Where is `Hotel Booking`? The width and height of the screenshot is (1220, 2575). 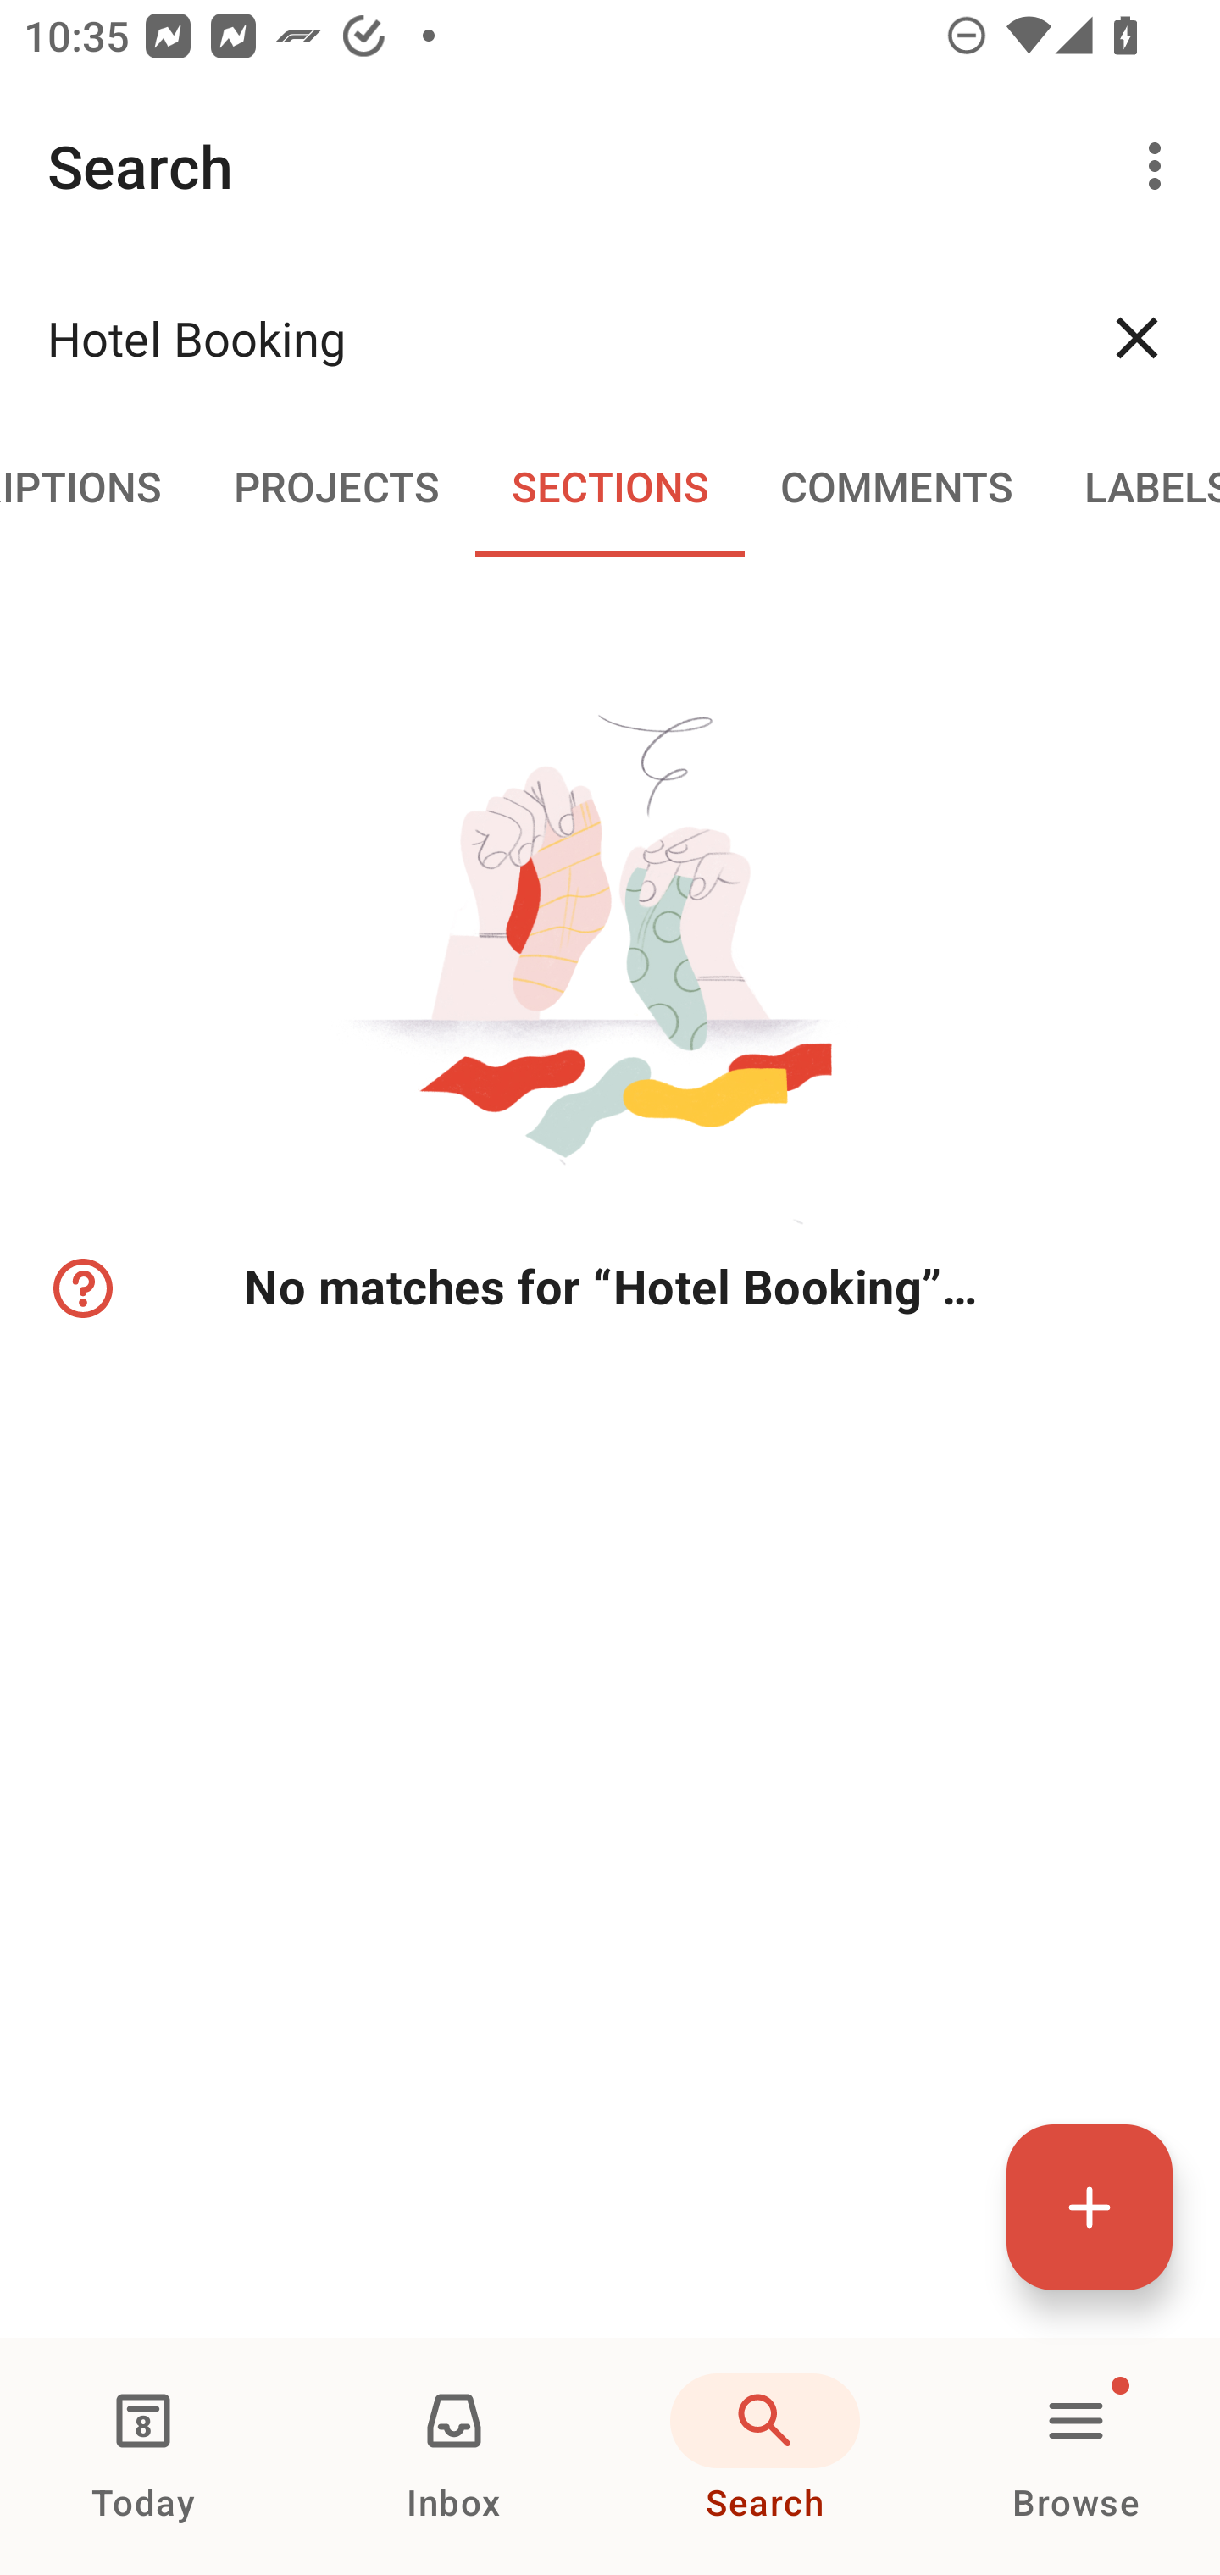 Hotel Booking is located at coordinates (551, 337).